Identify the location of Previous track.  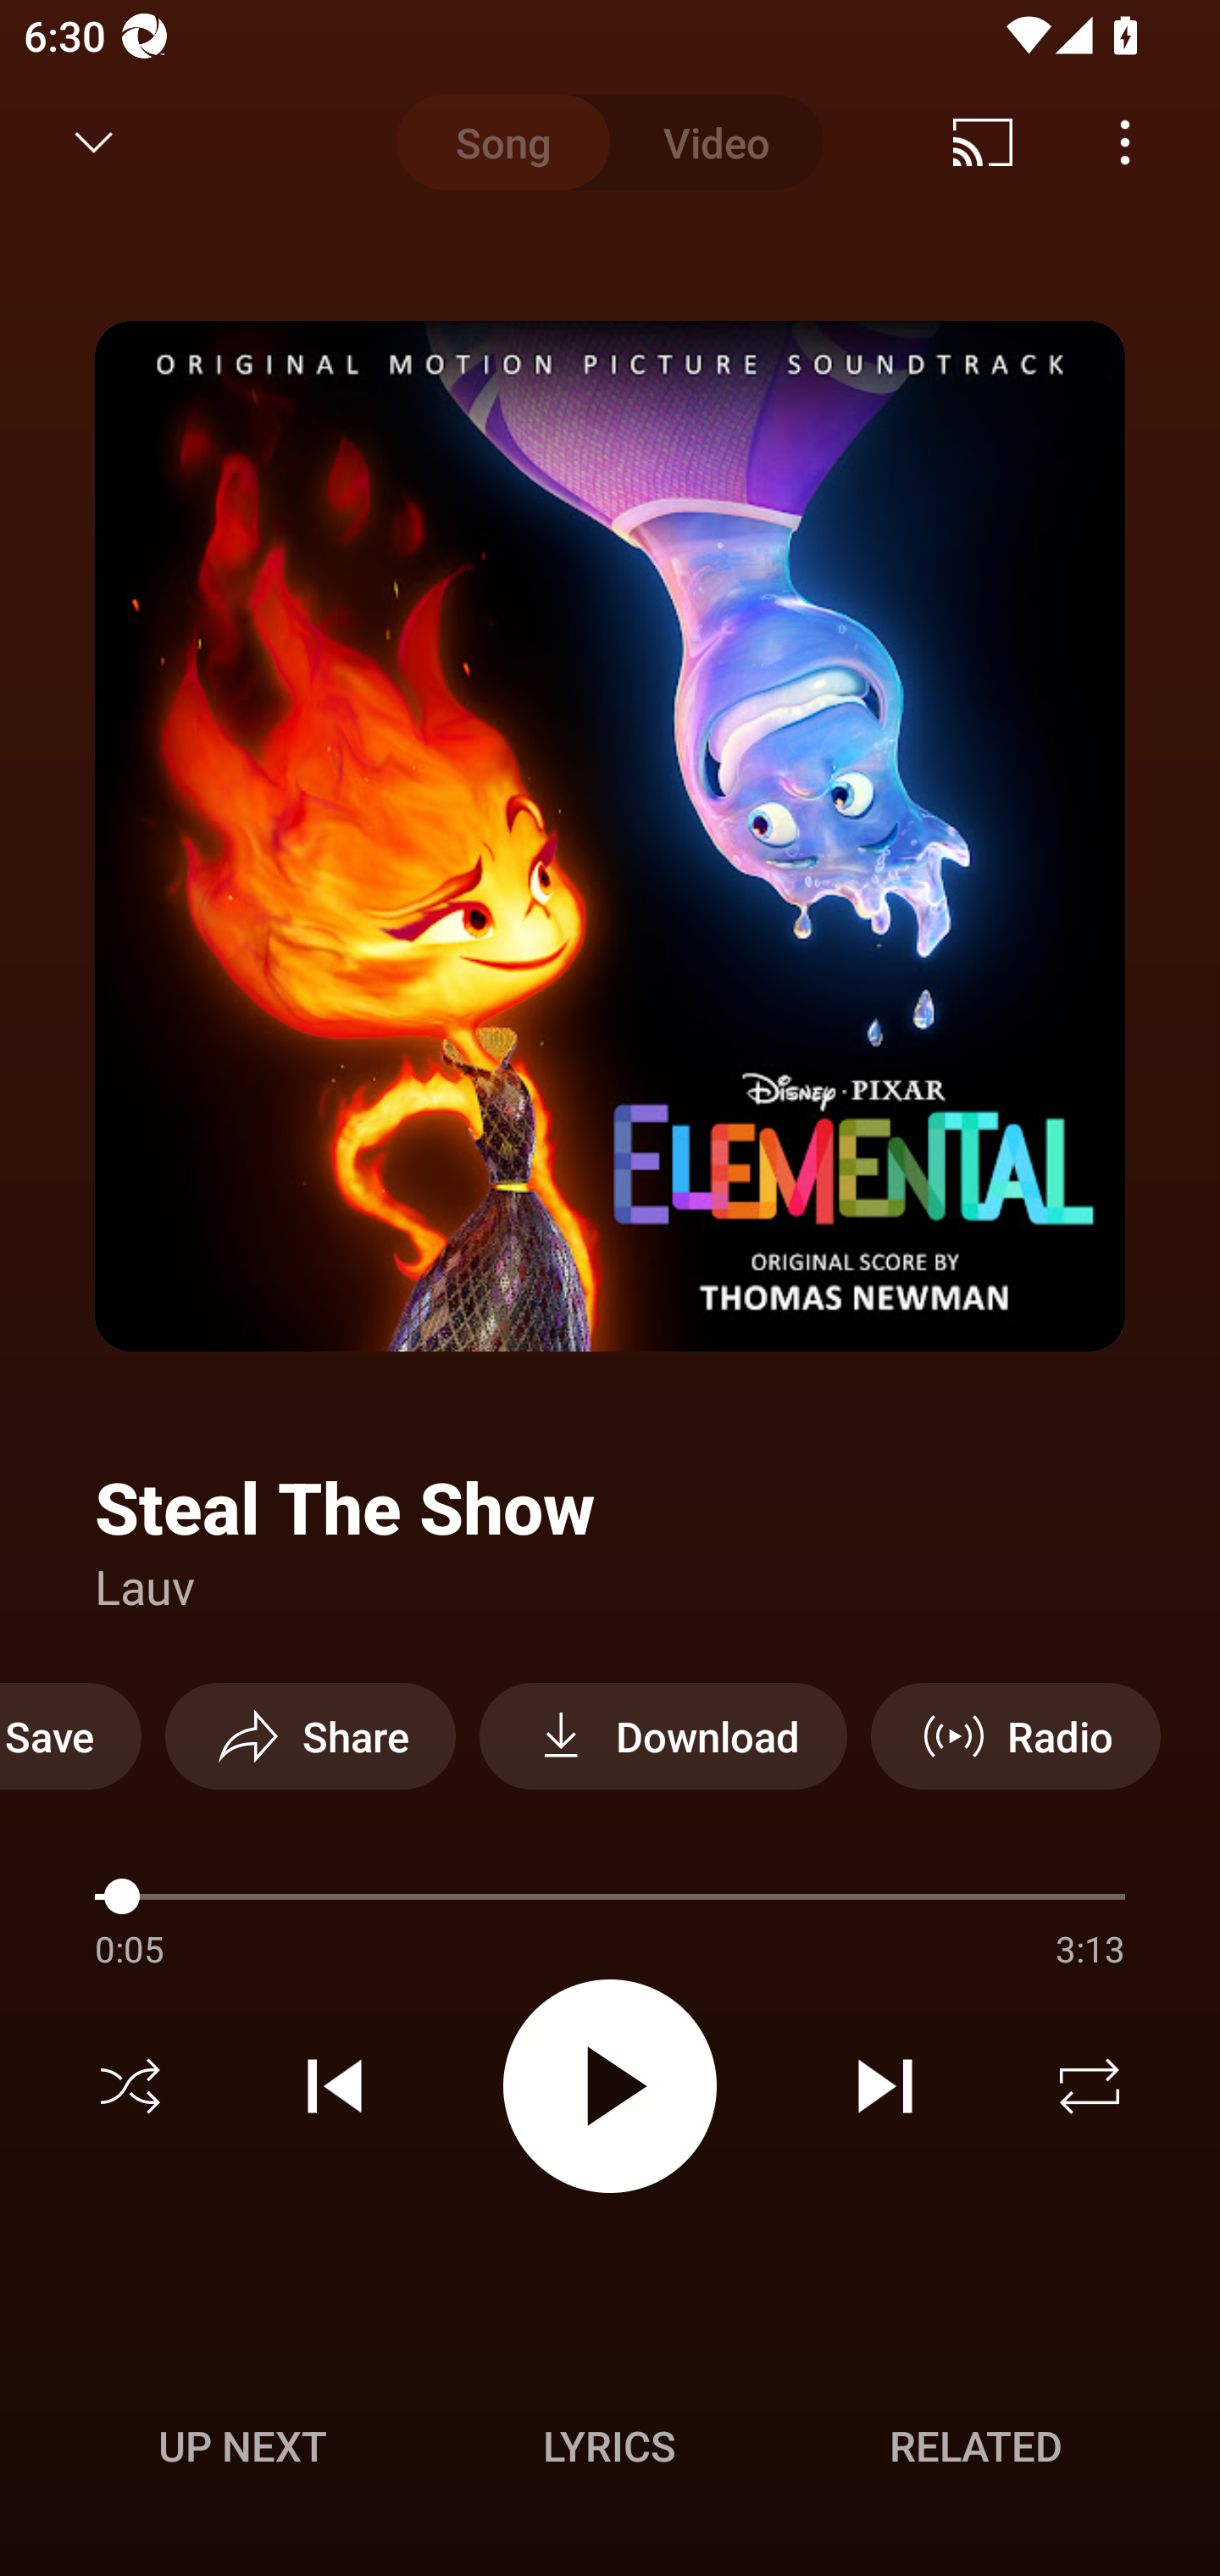
(335, 2086).